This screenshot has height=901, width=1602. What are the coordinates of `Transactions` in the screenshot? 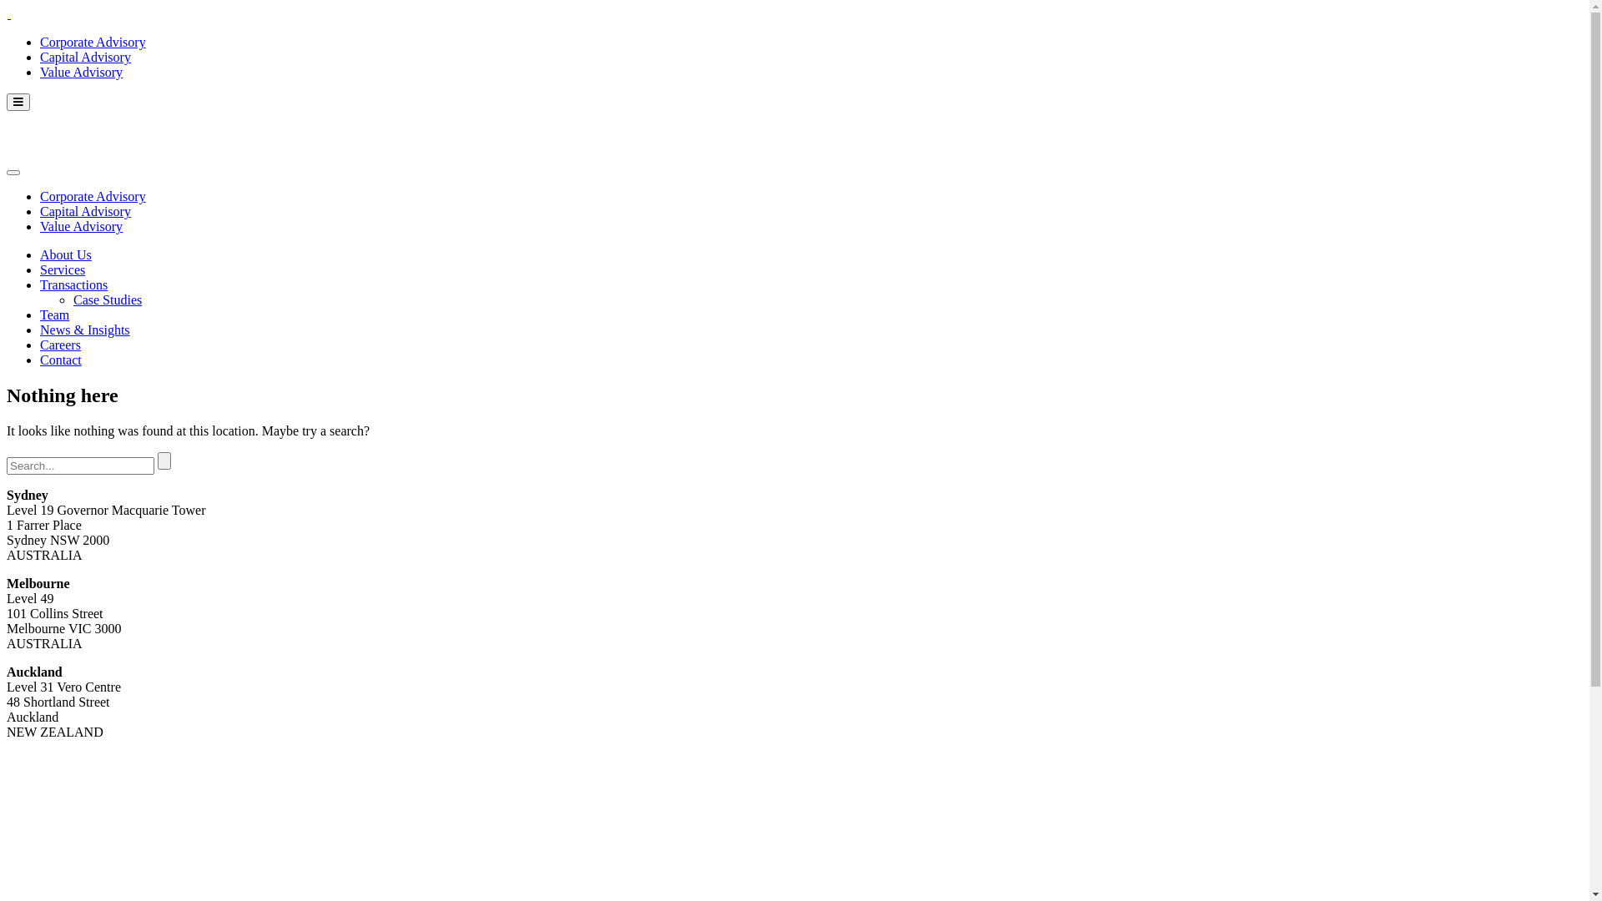 It's located at (73, 285).